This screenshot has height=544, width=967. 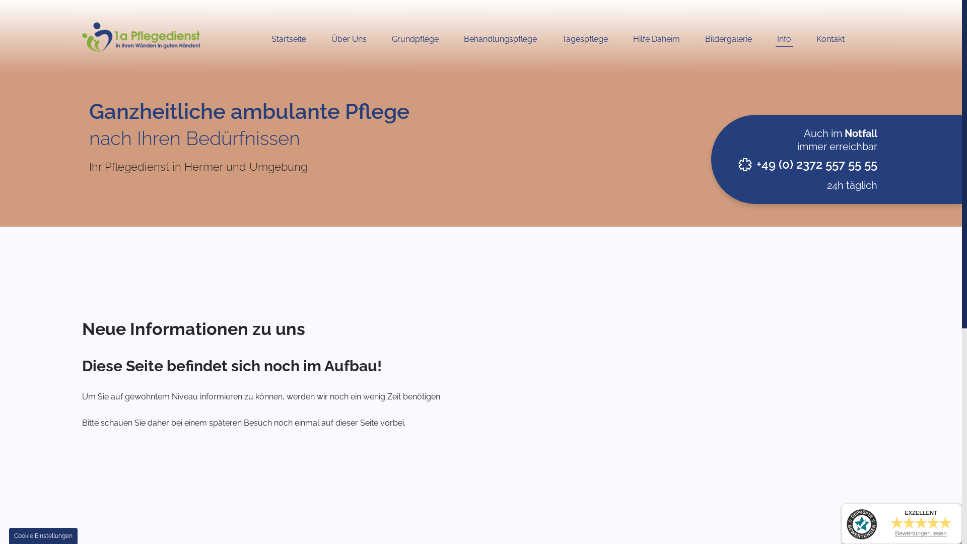 I want to click on Hilfe Daheim, so click(x=657, y=39).